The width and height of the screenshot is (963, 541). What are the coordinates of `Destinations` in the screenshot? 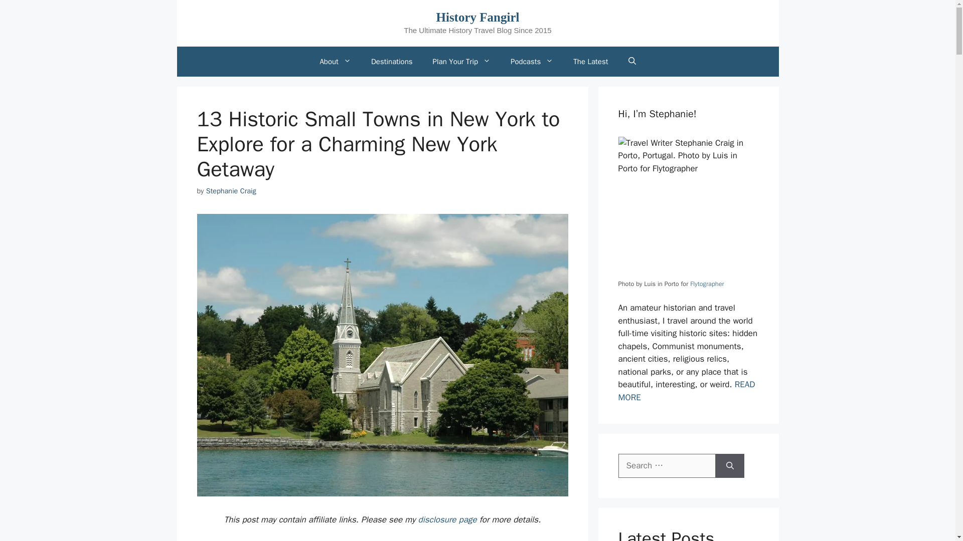 It's located at (392, 61).